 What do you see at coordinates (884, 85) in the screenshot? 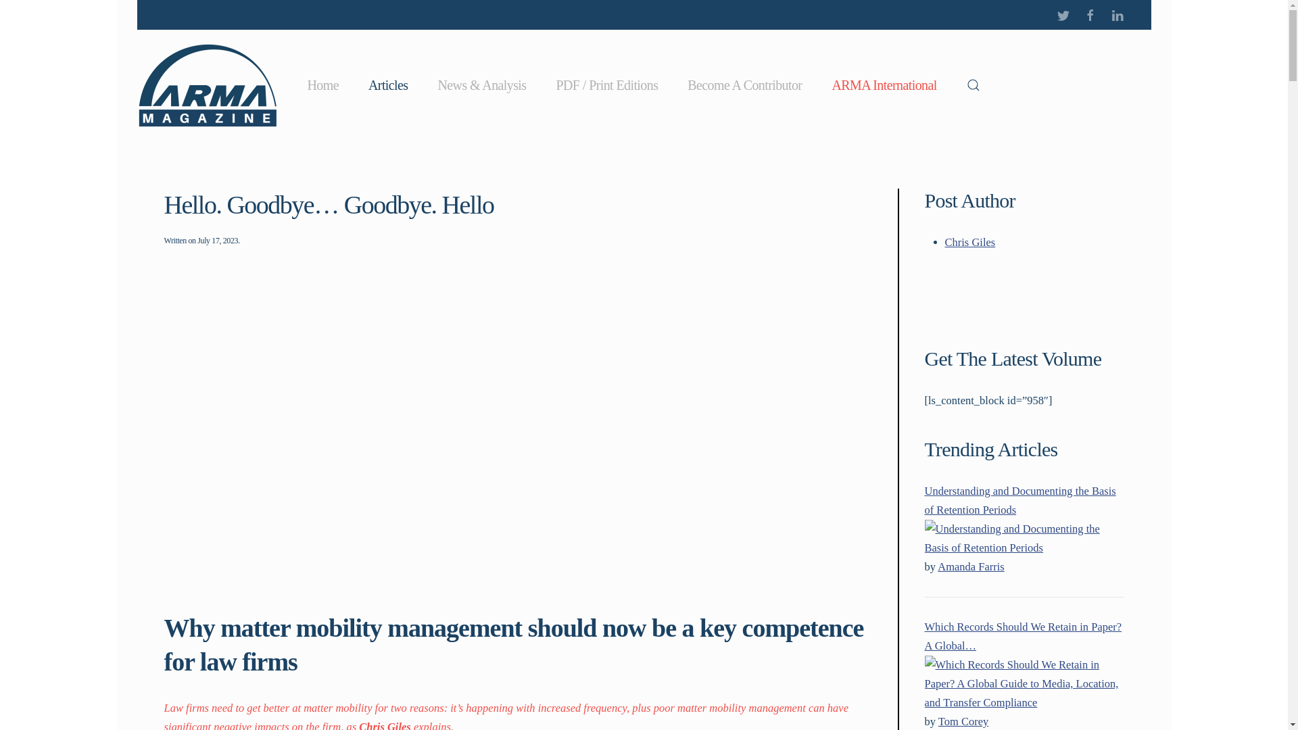
I see `ARMA International` at bounding box center [884, 85].